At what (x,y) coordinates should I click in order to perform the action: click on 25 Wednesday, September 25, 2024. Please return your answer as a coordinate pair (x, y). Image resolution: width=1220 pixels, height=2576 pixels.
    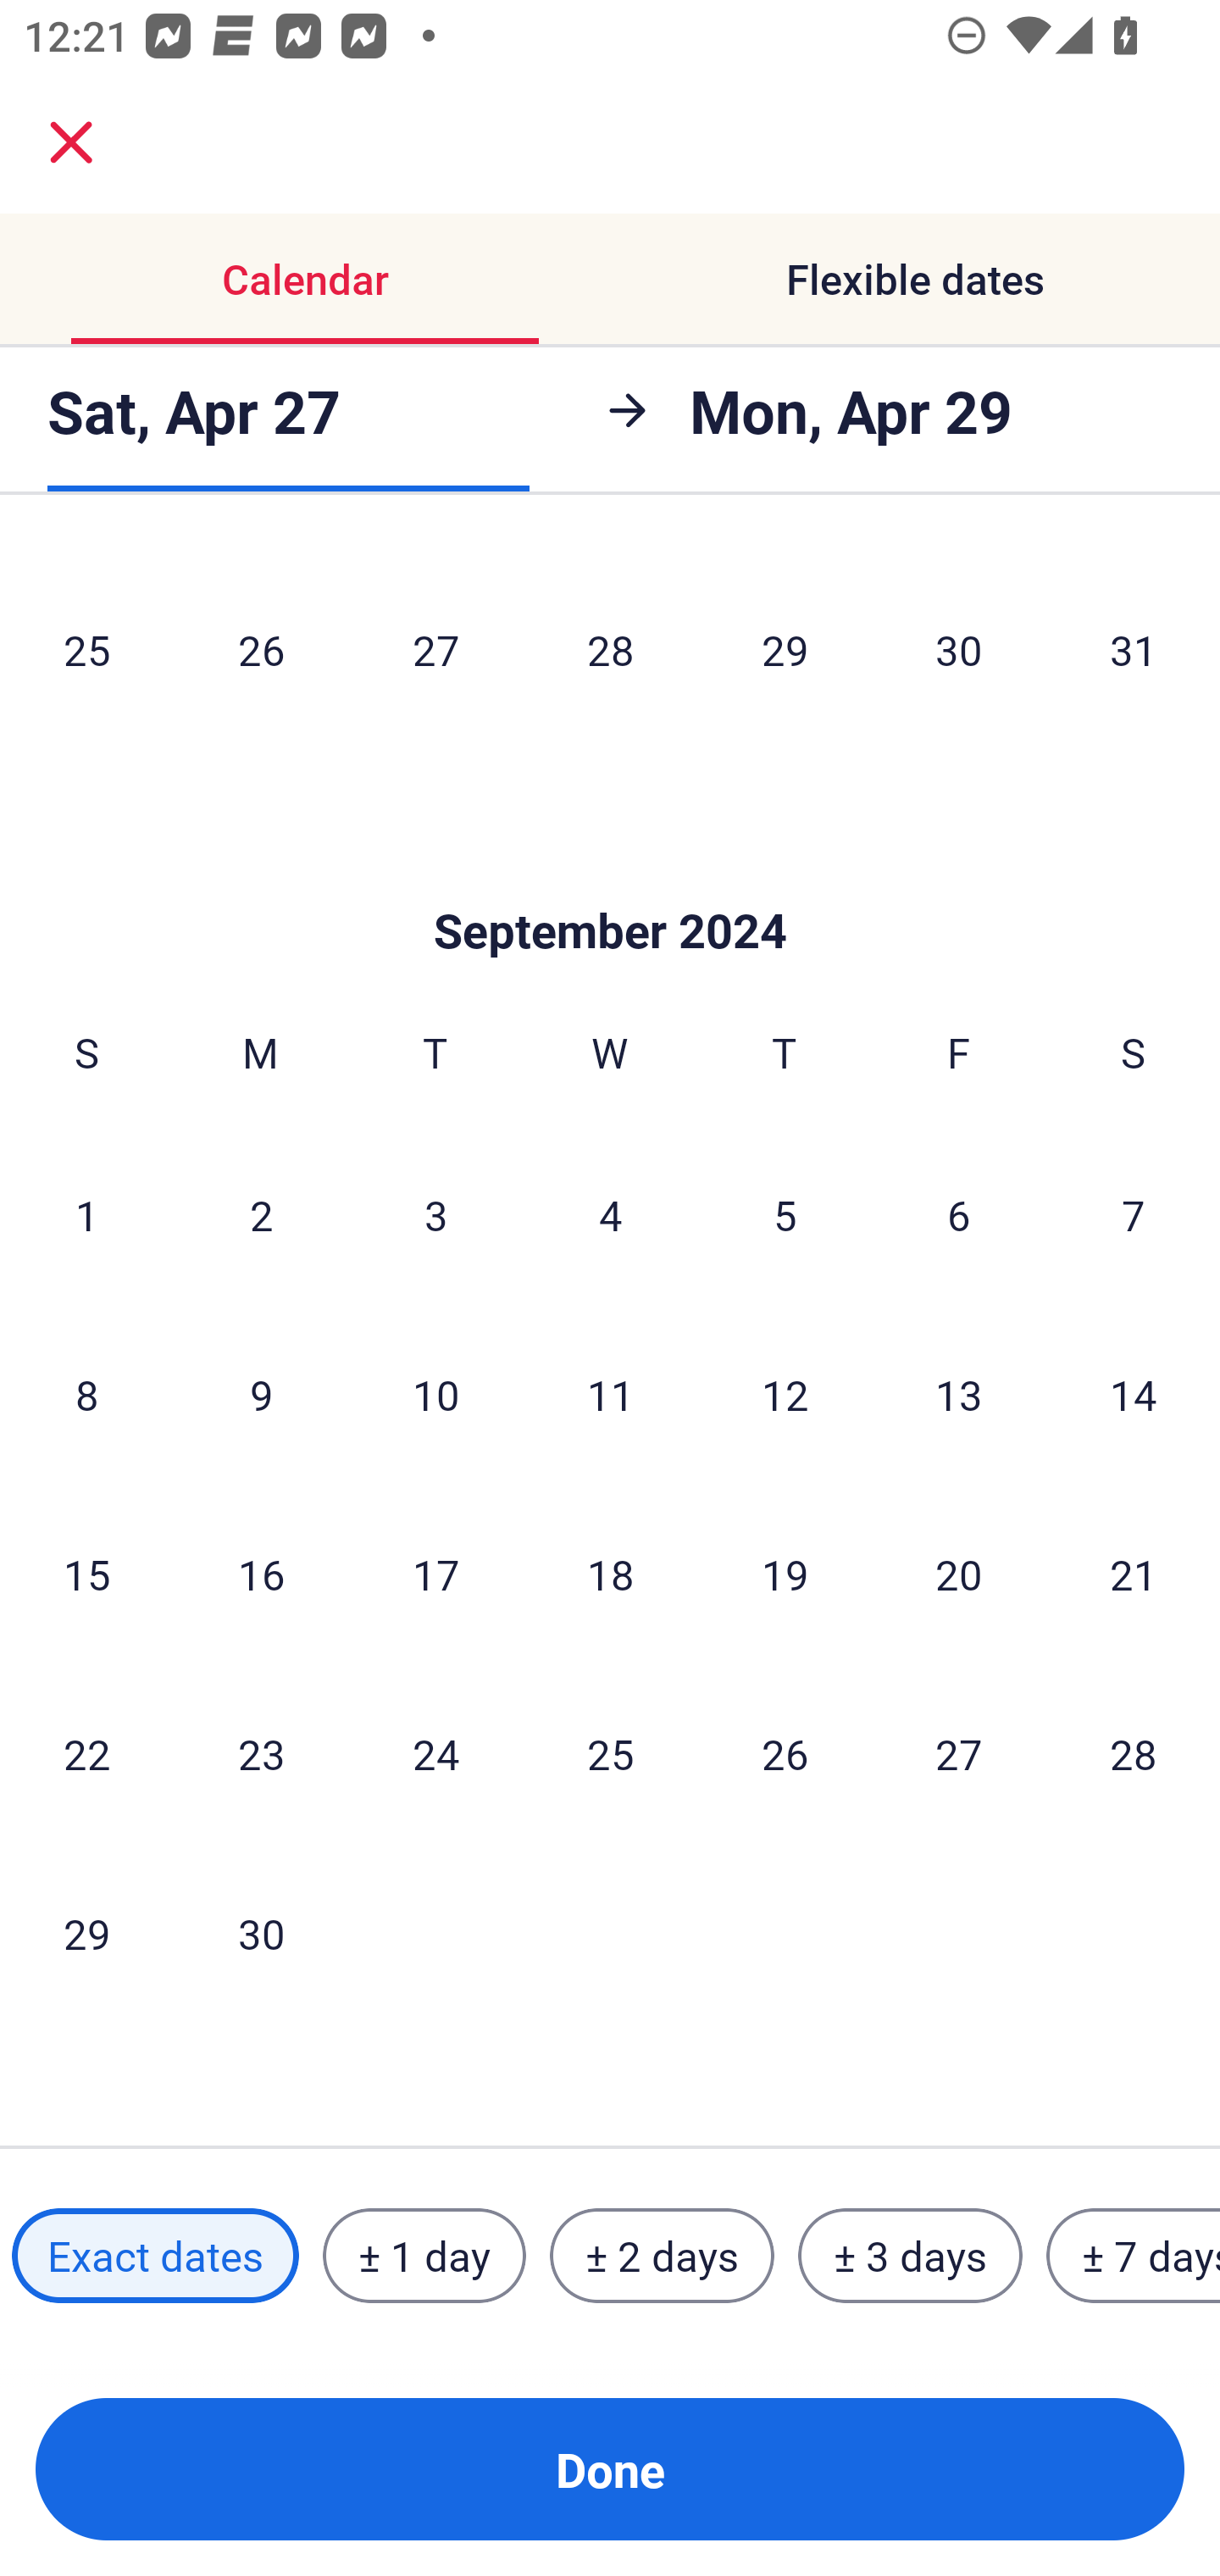
    Looking at the image, I should click on (610, 1752).